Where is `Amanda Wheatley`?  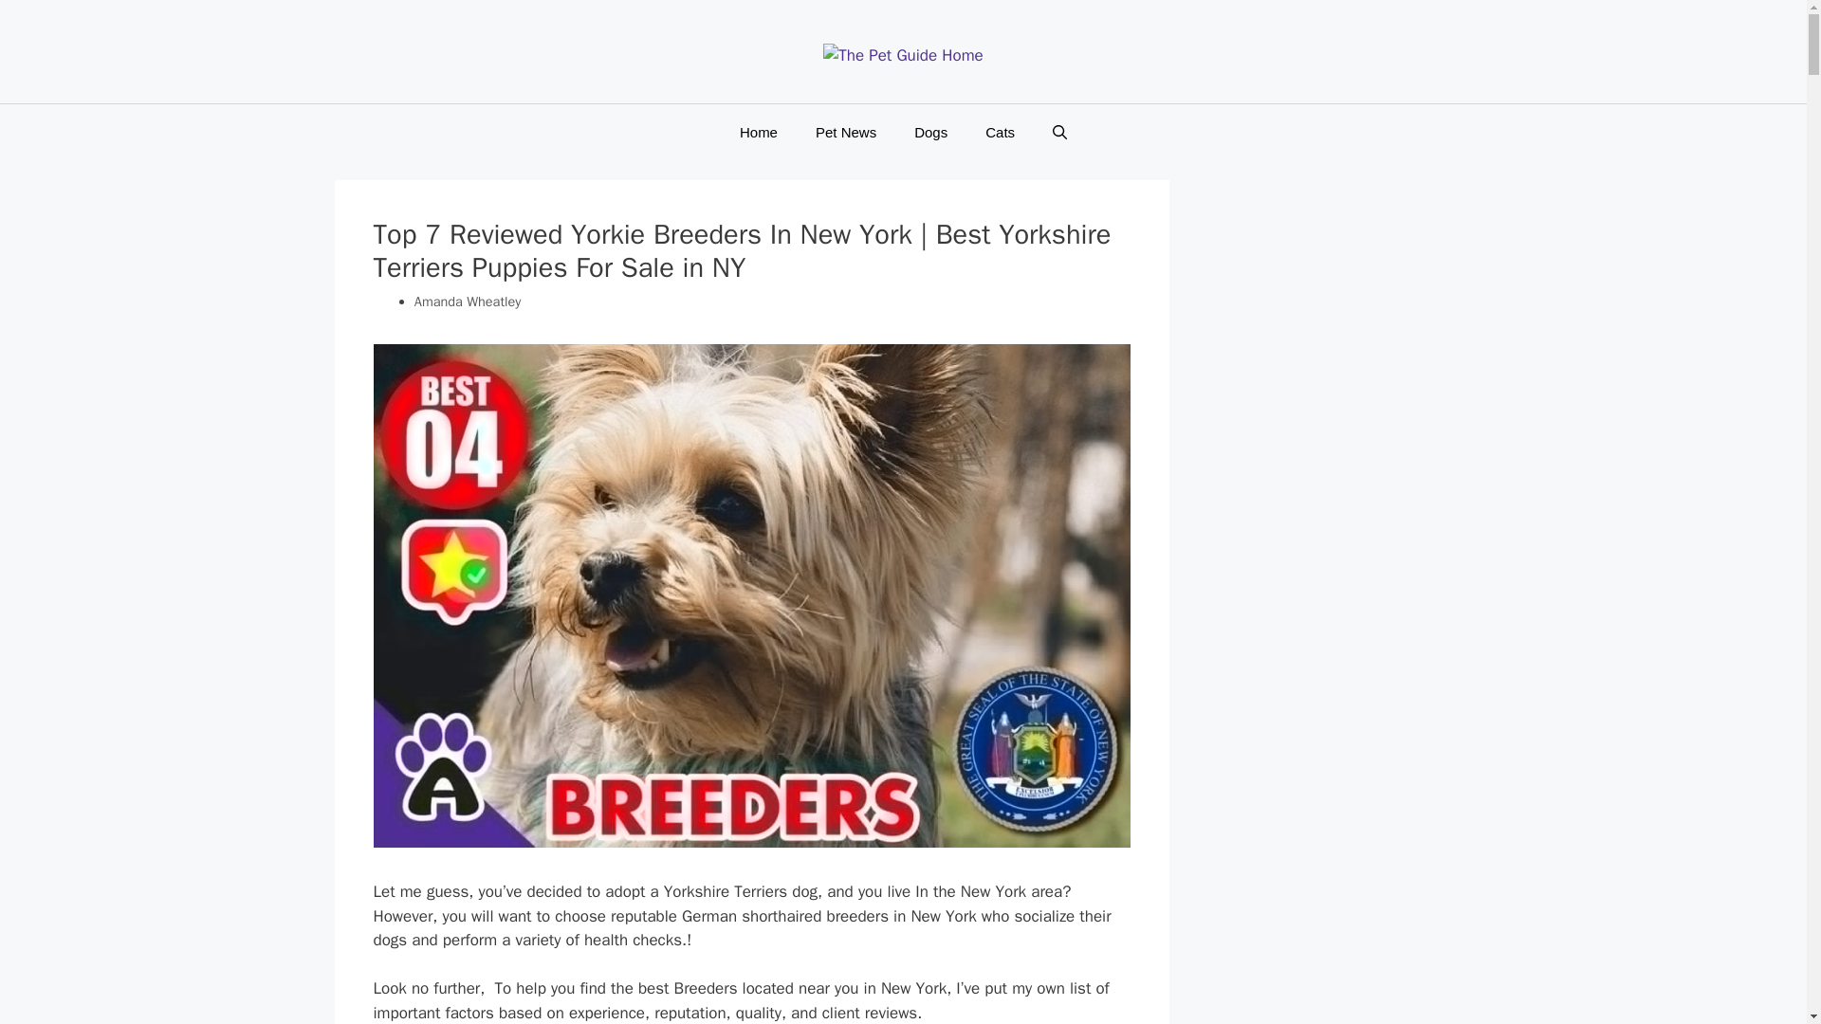
Amanda Wheatley is located at coordinates (468, 302).